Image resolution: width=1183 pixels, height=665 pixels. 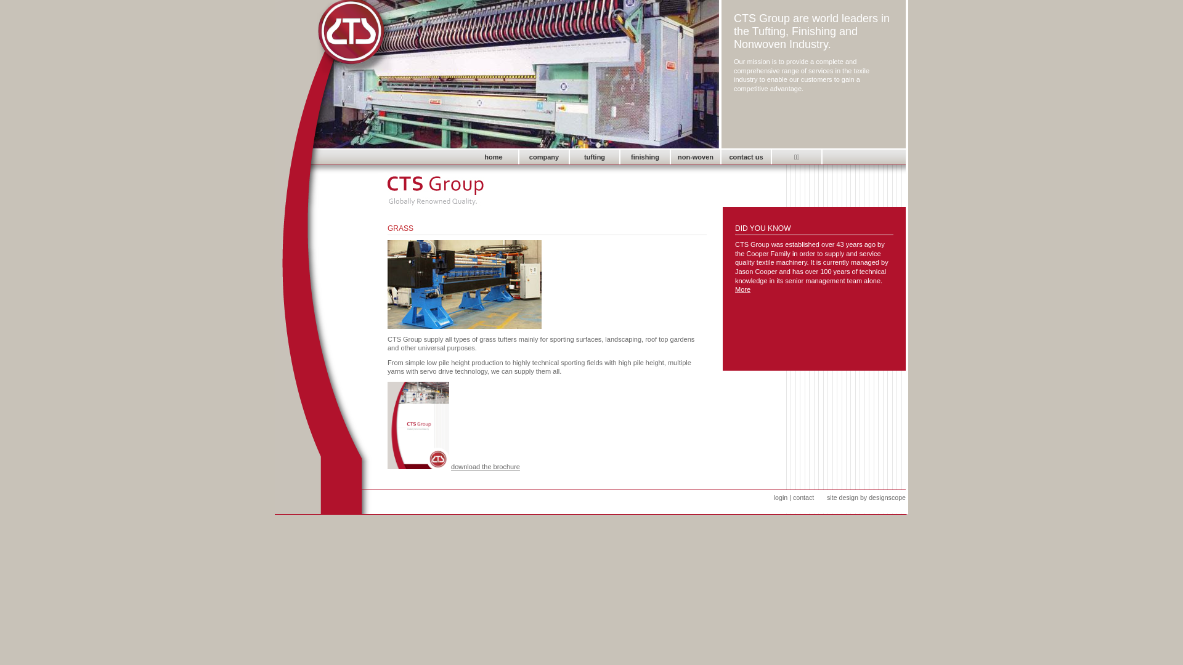 I want to click on home, so click(x=494, y=157).